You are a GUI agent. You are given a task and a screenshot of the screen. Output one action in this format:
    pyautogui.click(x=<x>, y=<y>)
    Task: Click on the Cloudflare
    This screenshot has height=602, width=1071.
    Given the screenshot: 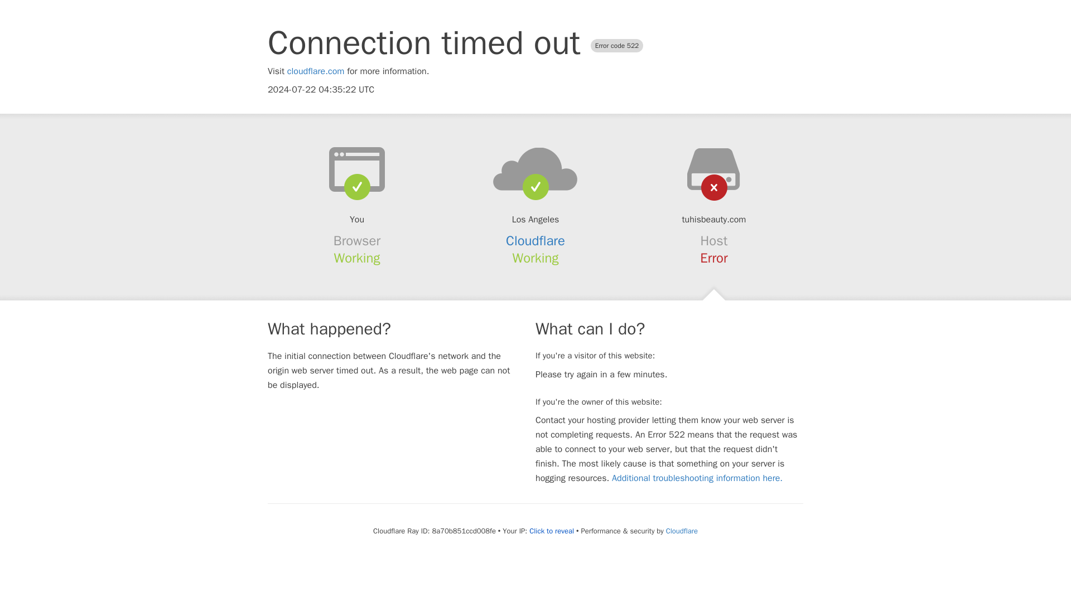 What is the action you would take?
    pyautogui.click(x=535, y=241)
    